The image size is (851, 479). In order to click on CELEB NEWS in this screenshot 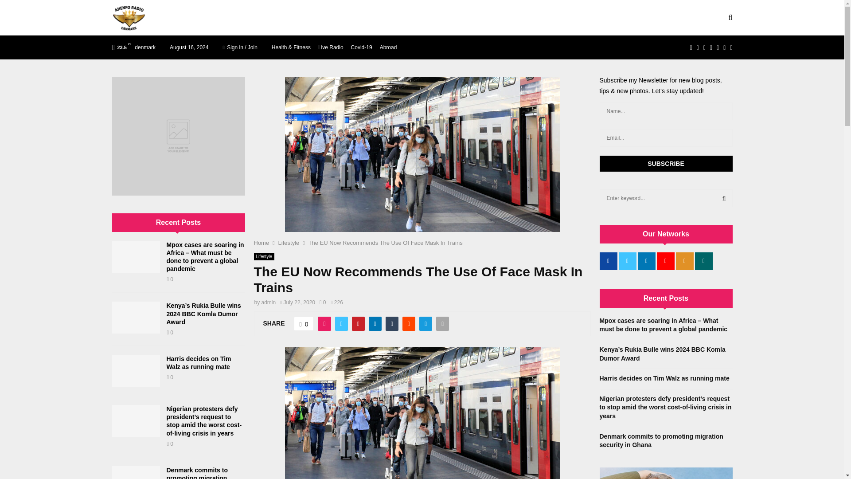, I will do `click(219, 18)`.